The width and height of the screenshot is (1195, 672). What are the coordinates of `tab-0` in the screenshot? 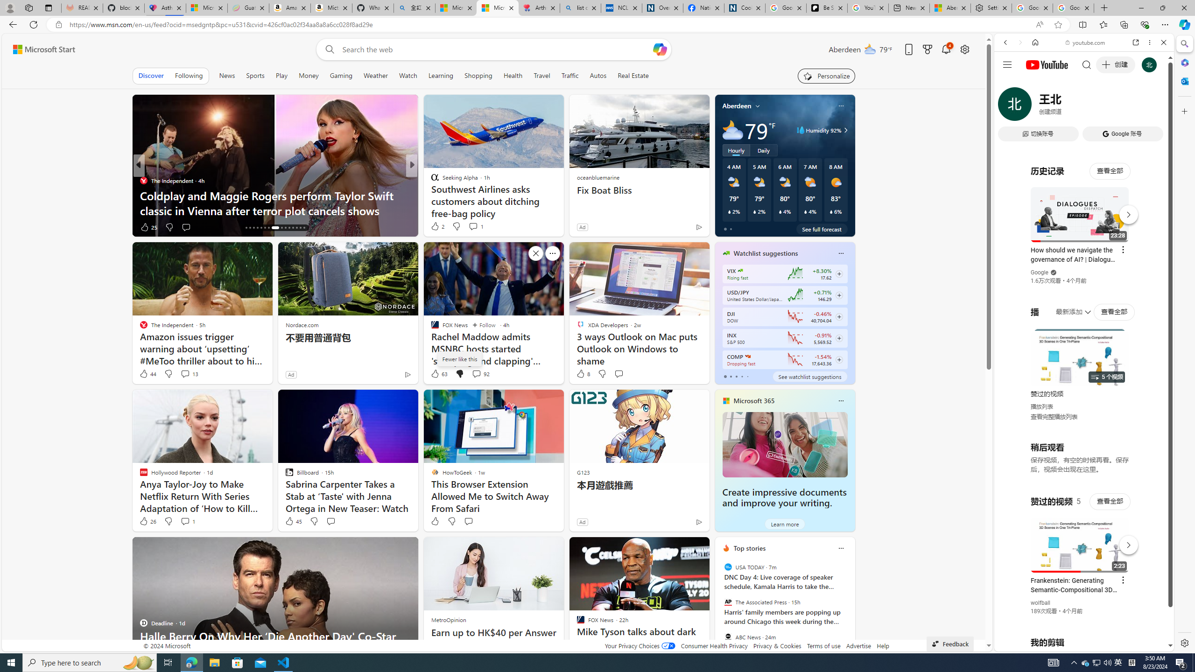 It's located at (724, 376).